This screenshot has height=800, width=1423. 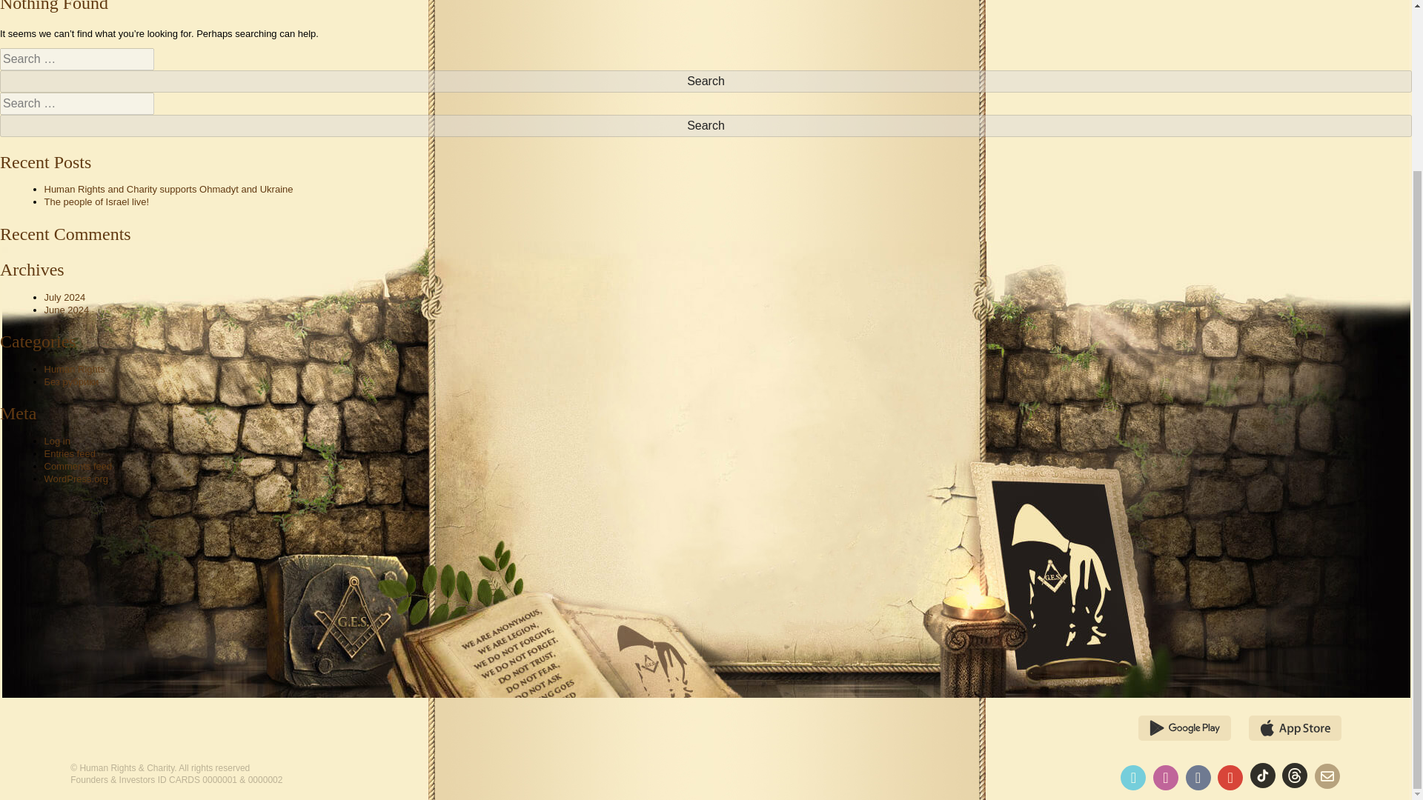 What do you see at coordinates (74, 369) in the screenshot?
I see `Human Rights` at bounding box center [74, 369].